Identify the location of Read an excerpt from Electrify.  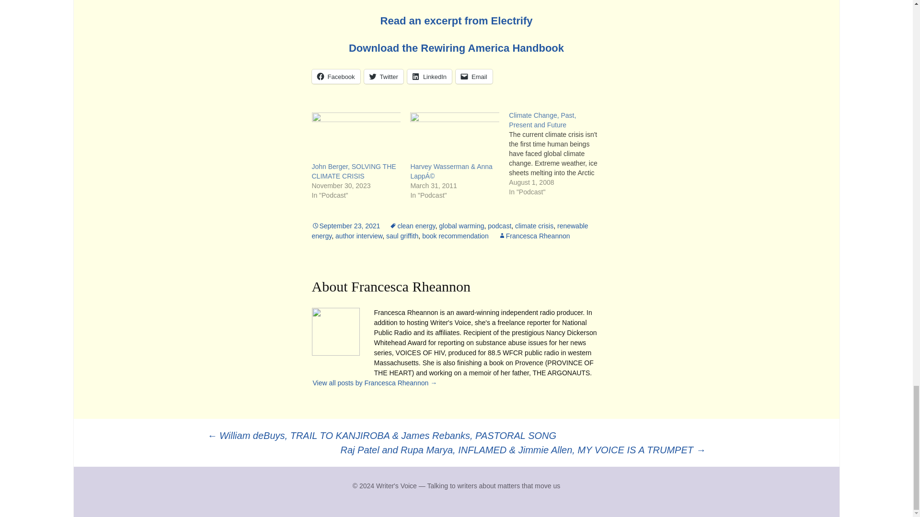
(456, 21).